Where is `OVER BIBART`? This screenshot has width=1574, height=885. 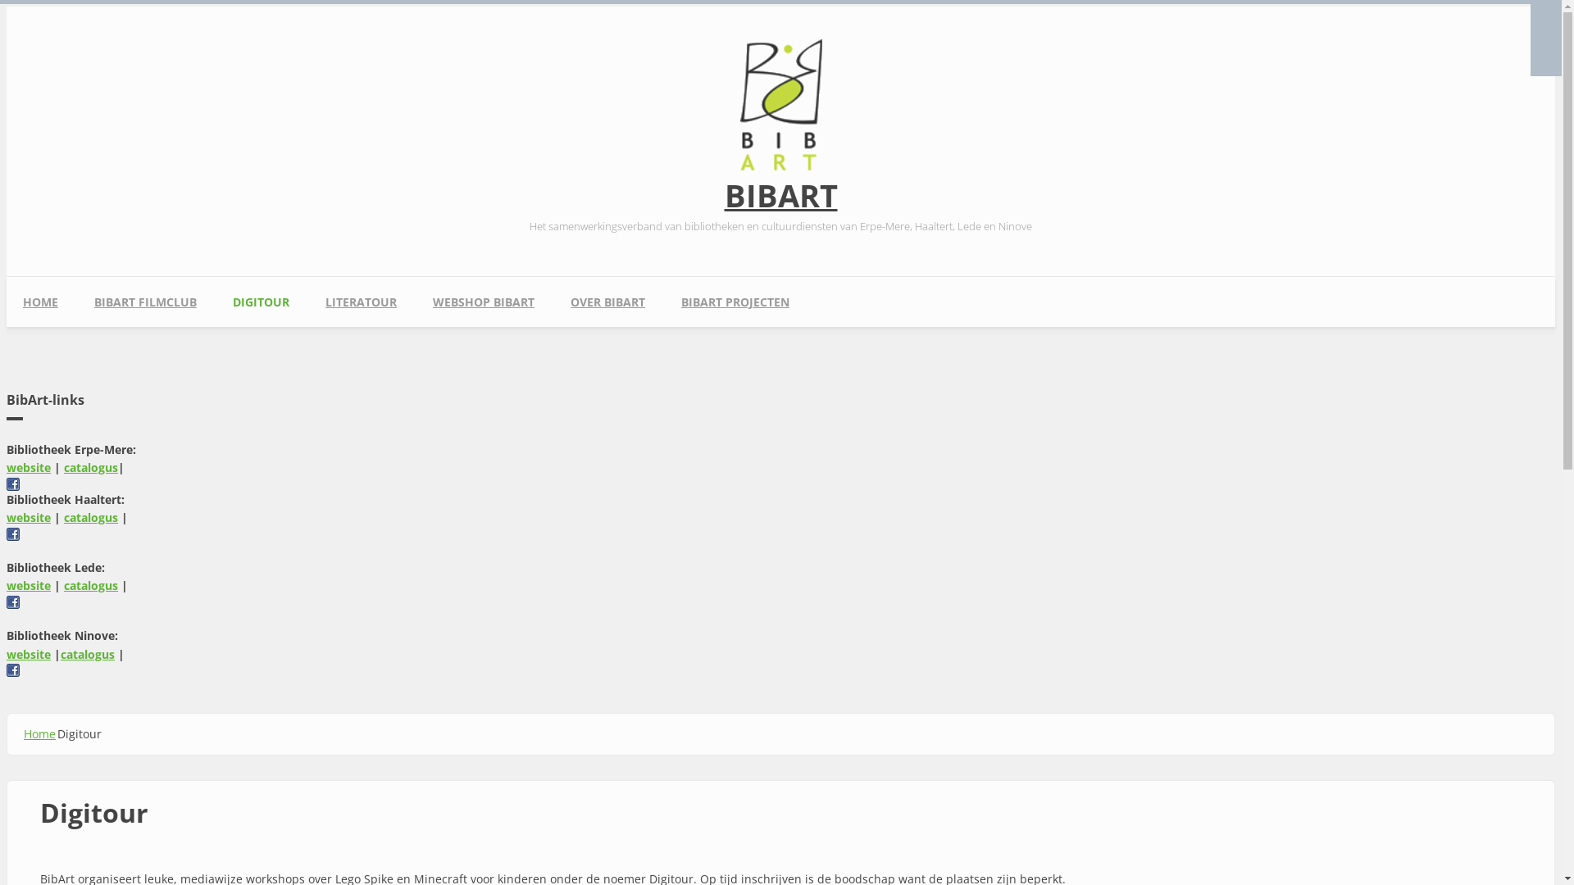
OVER BIBART is located at coordinates (608, 302).